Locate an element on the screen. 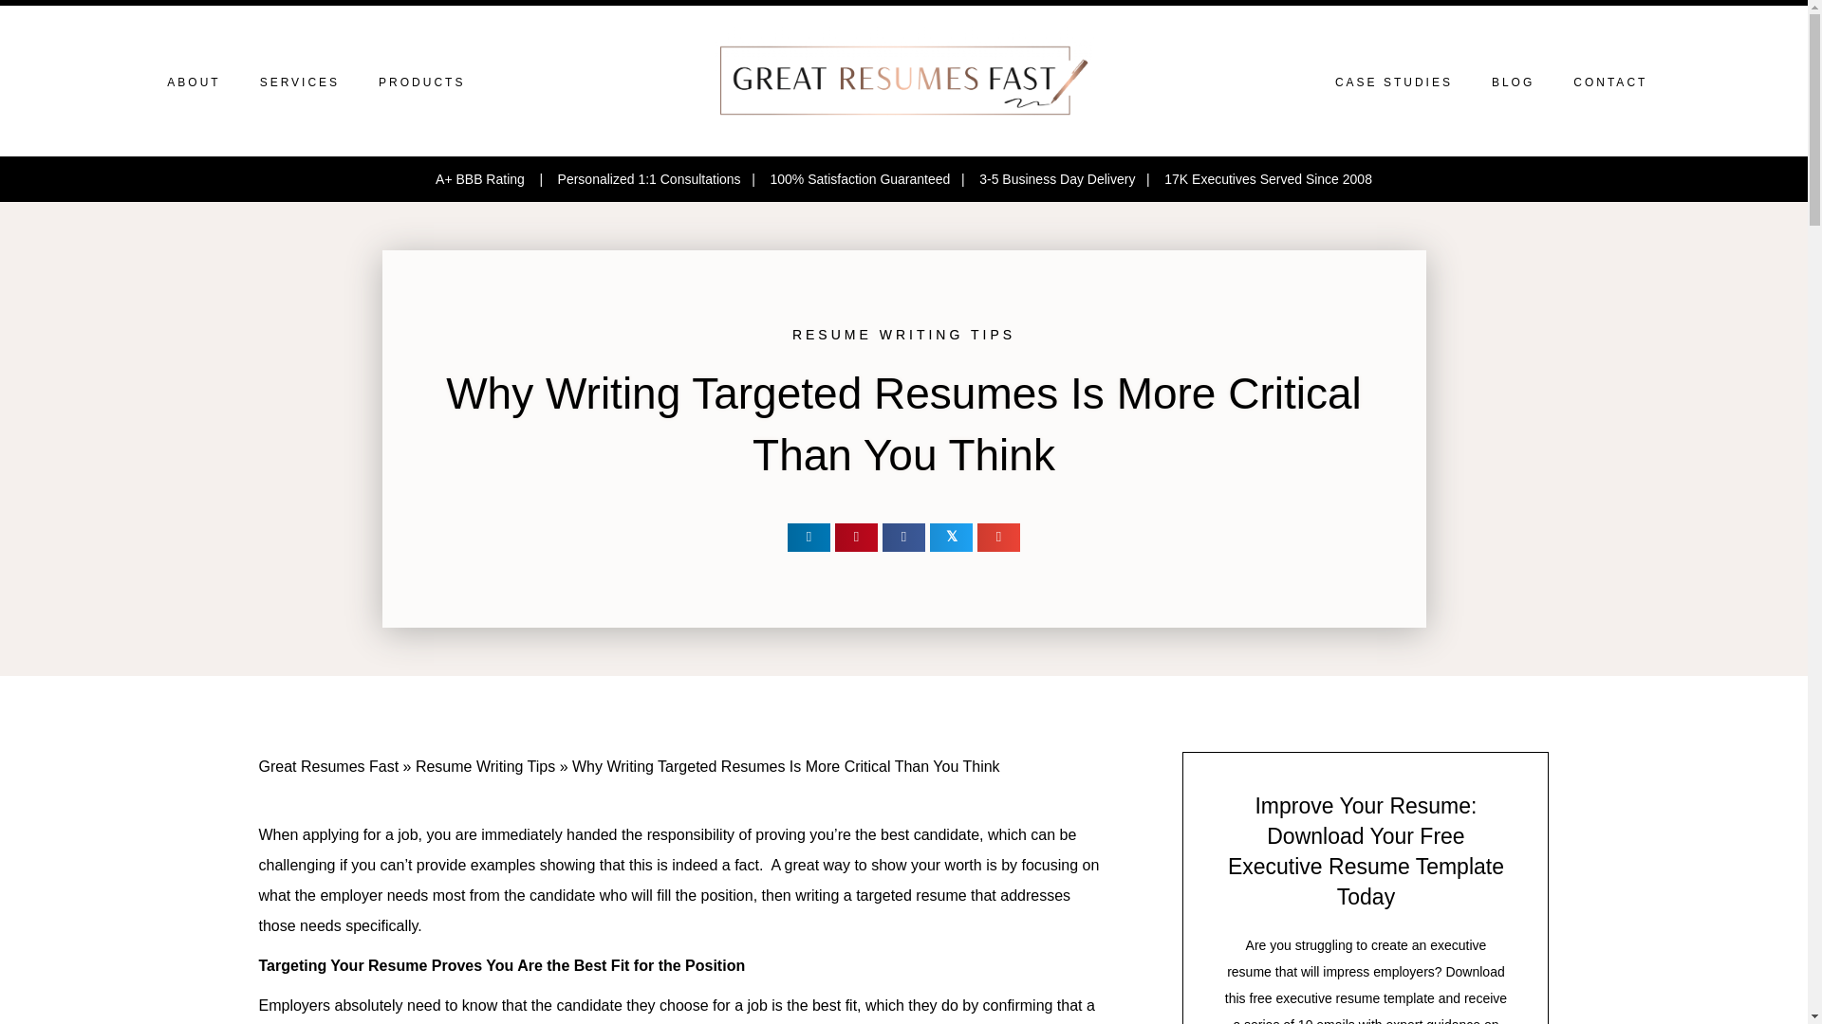 Image resolution: width=1822 pixels, height=1024 pixels. ABOUT is located at coordinates (193, 82).